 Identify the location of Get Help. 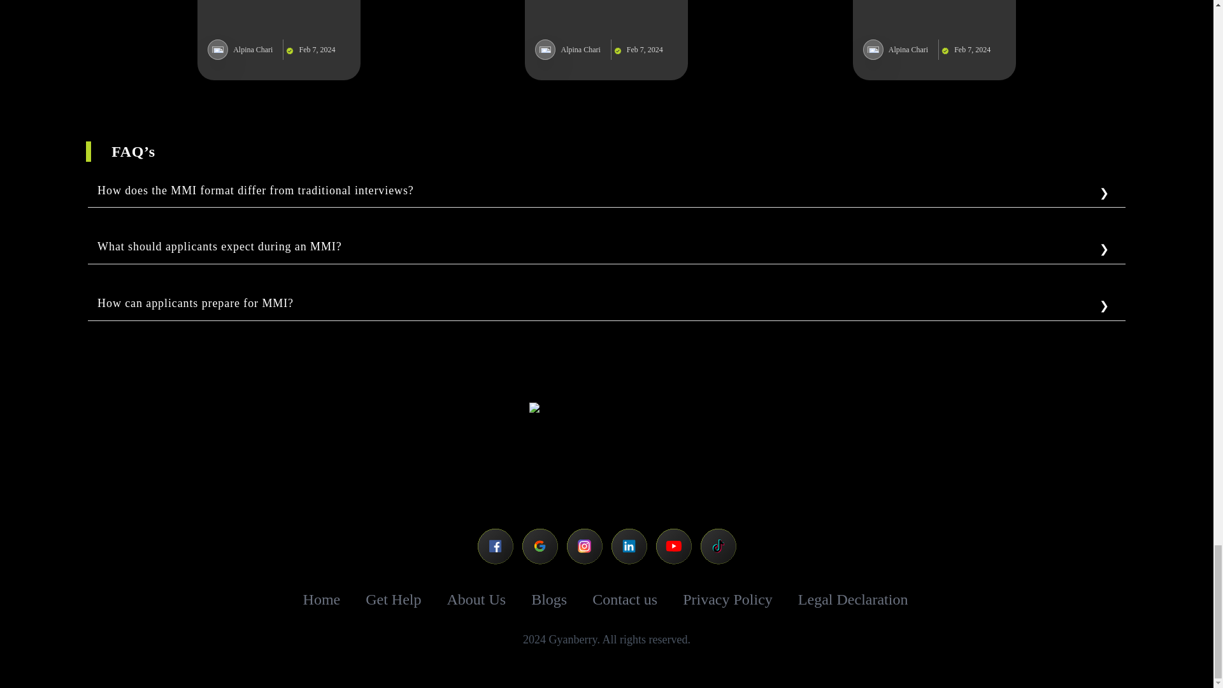
(393, 599).